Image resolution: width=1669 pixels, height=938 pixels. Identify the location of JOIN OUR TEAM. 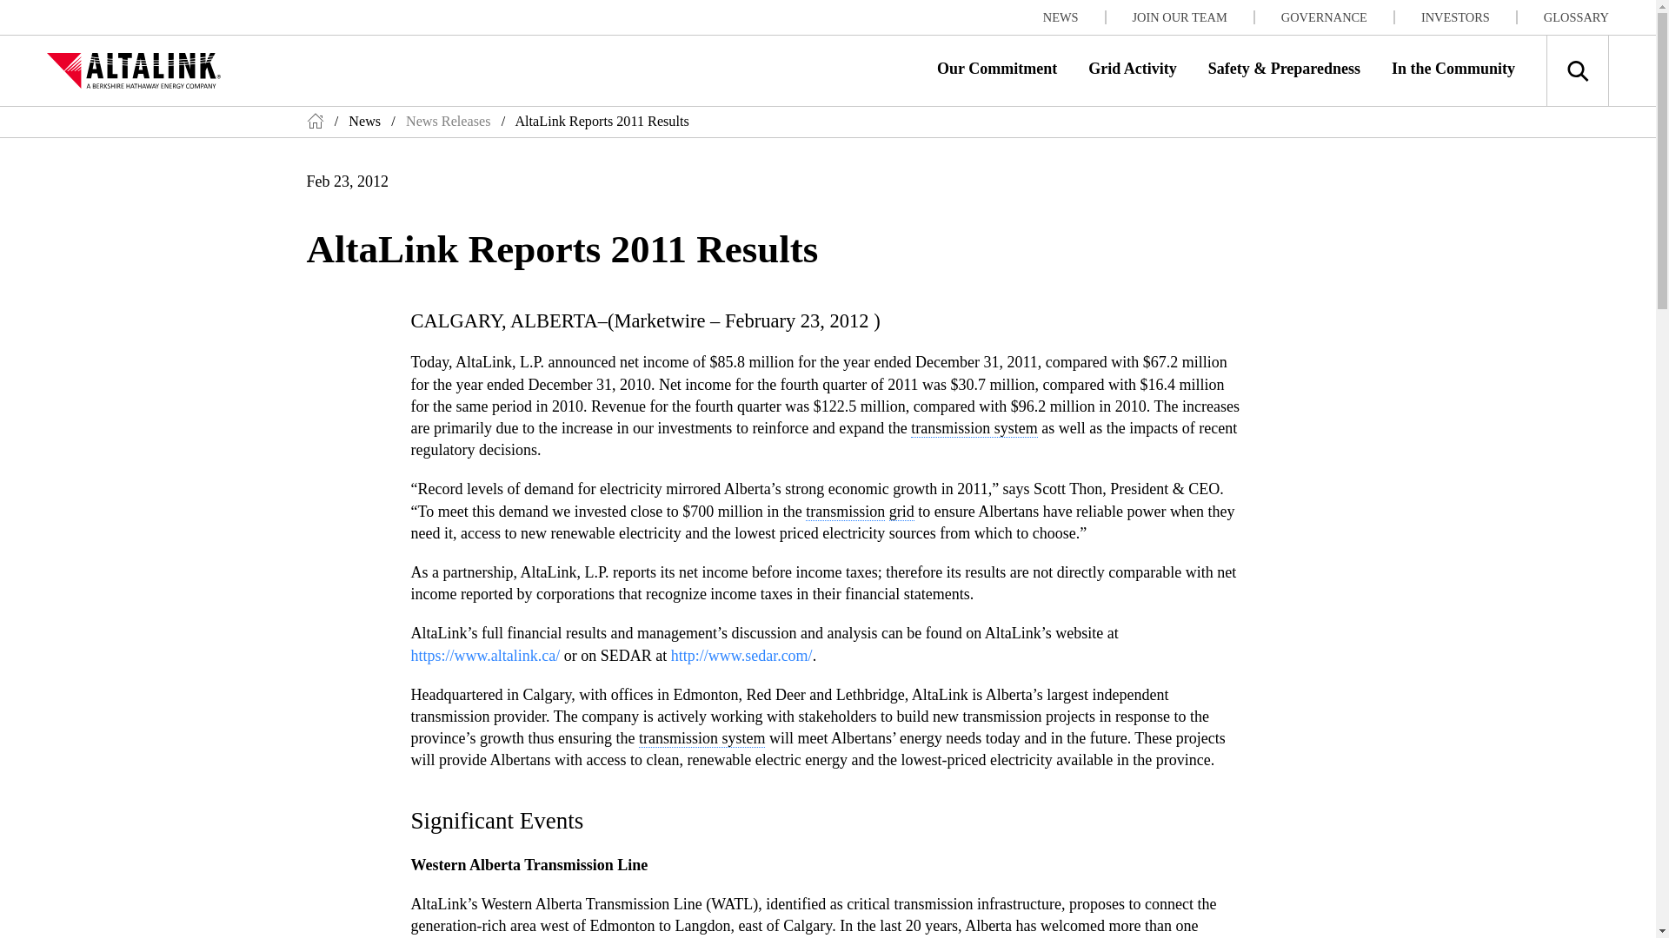
(1194, 17).